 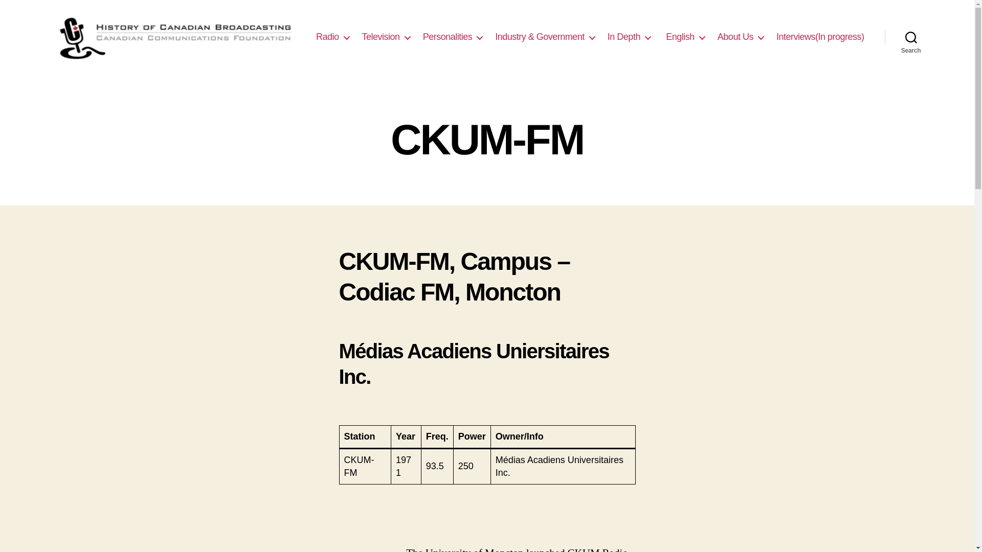 I want to click on Radio, so click(x=332, y=37).